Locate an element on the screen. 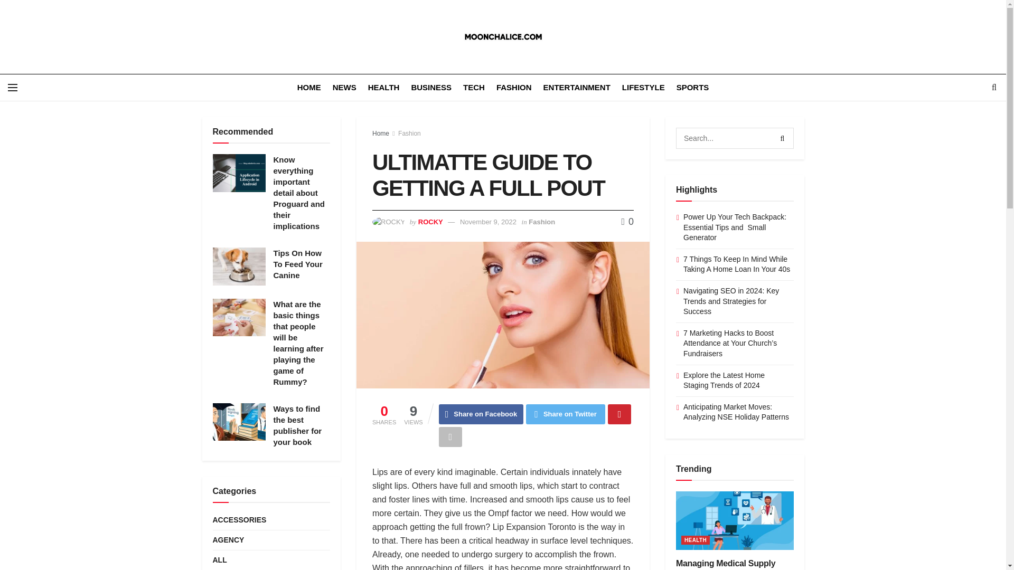  Fashion is located at coordinates (541, 222).